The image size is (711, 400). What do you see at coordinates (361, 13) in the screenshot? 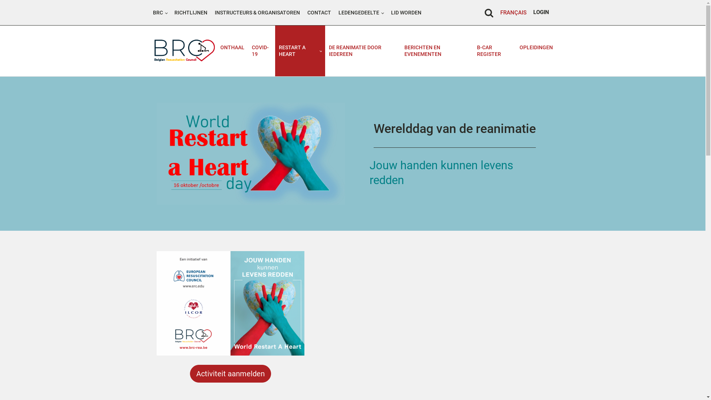
I see `LEDENGEDEELTE` at bounding box center [361, 13].